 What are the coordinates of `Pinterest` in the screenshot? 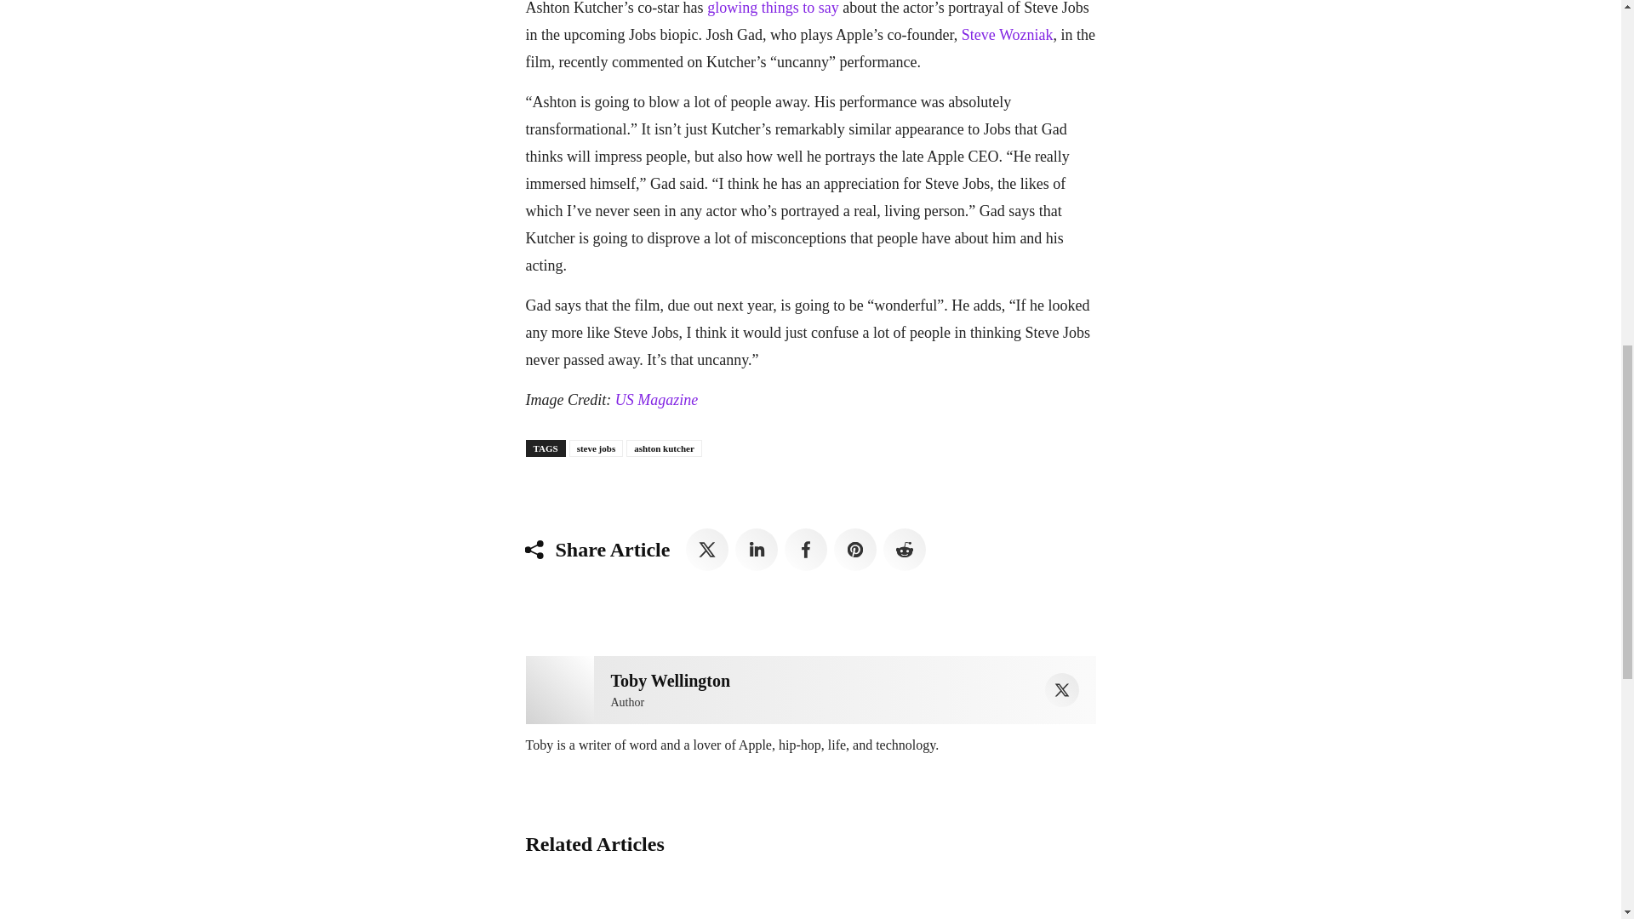 It's located at (854, 550).